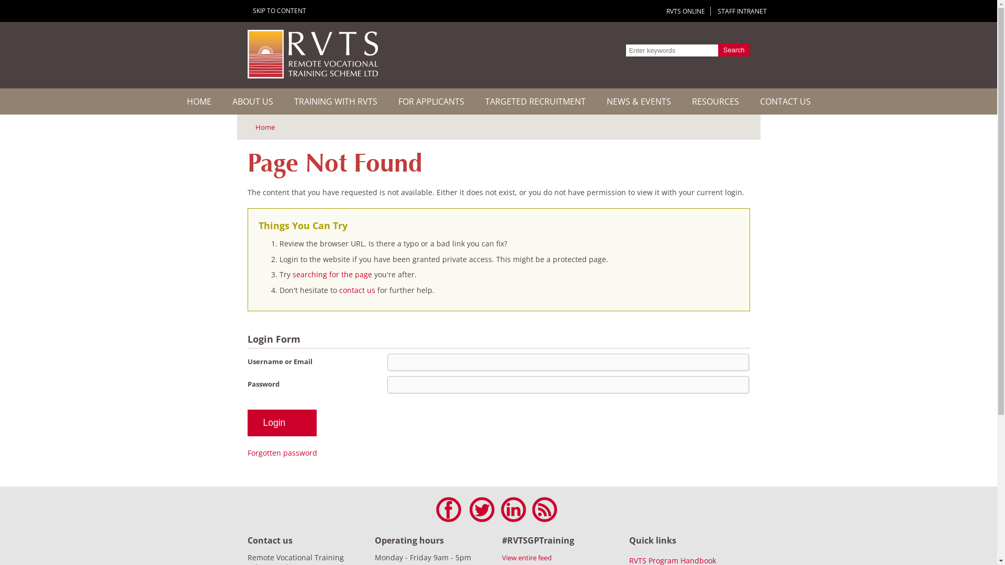 The image size is (1005, 565). What do you see at coordinates (448, 510) in the screenshot?
I see `RVTS on Facebook` at bounding box center [448, 510].